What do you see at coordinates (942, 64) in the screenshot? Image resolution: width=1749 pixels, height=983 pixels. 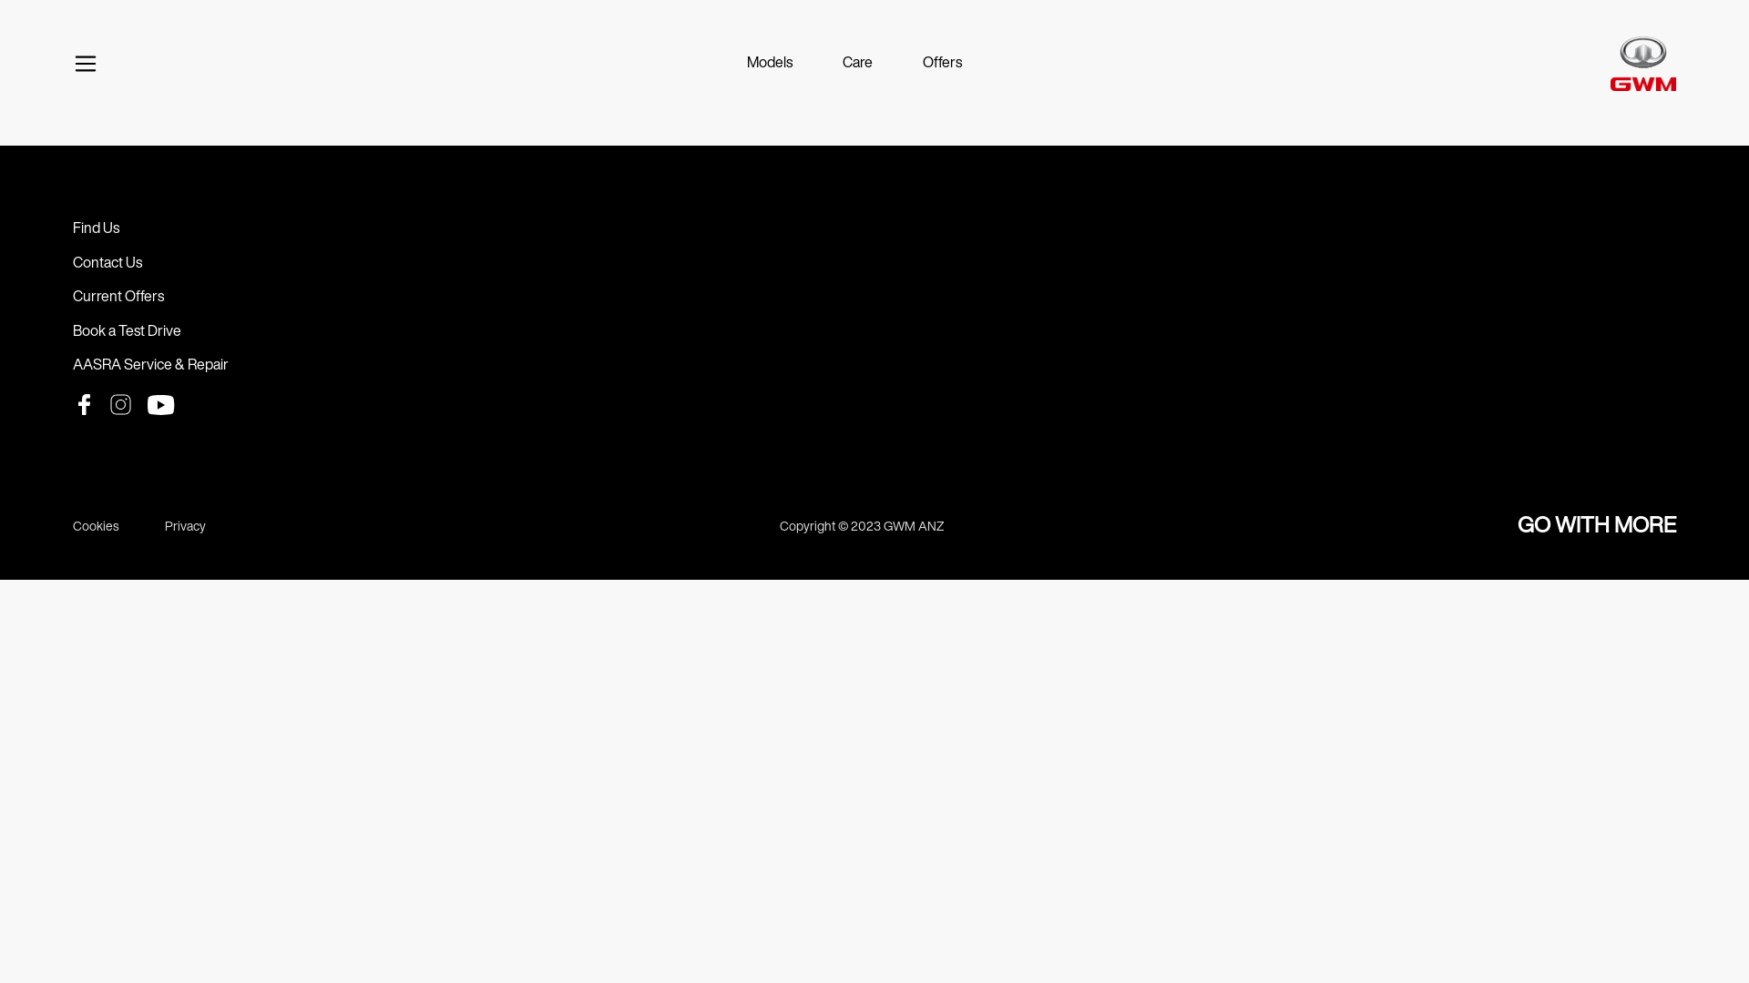 I see `Offers` at bounding box center [942, 64].